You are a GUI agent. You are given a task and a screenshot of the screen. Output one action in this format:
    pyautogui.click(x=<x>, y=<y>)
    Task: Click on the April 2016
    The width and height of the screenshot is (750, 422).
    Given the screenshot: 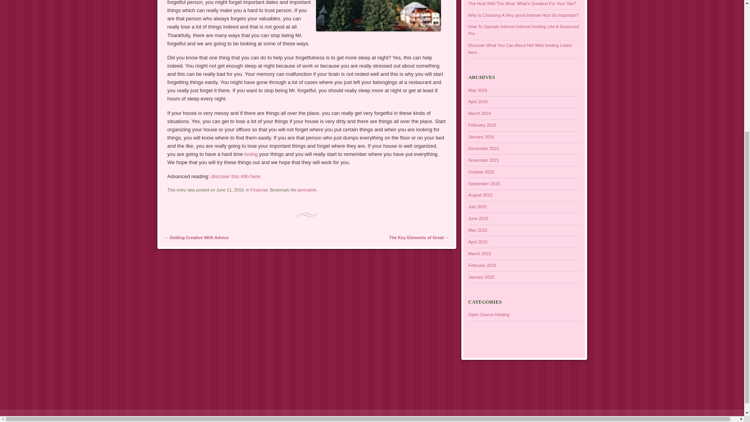 What is the action you would take?
    pyautogui.click(x=478, y=101)
    